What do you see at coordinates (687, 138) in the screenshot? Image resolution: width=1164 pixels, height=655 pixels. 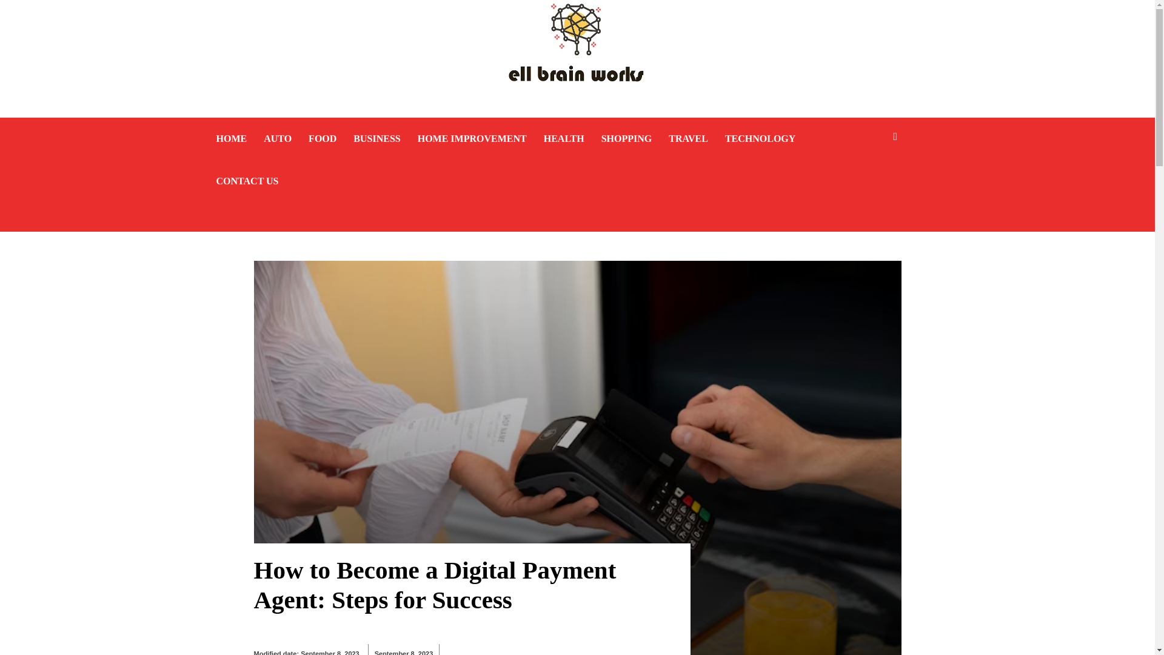 I see `TRAVEL` at bounding box center [687, 138].